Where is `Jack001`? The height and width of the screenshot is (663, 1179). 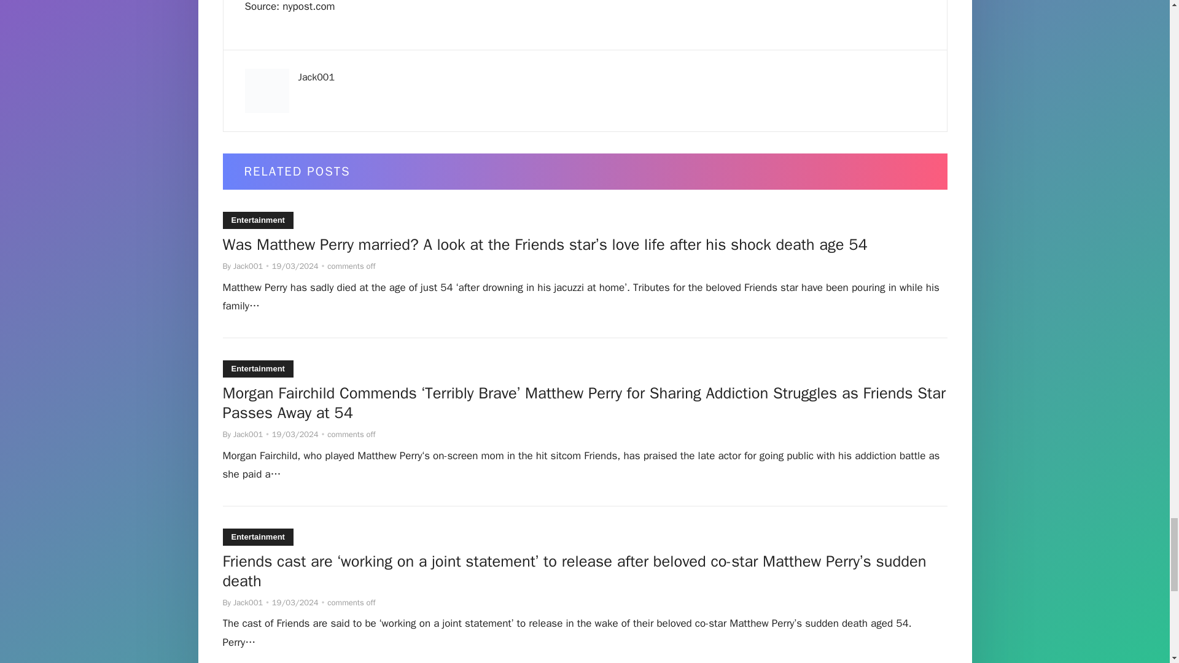
Jack001 is located at coordinates (316, 77).